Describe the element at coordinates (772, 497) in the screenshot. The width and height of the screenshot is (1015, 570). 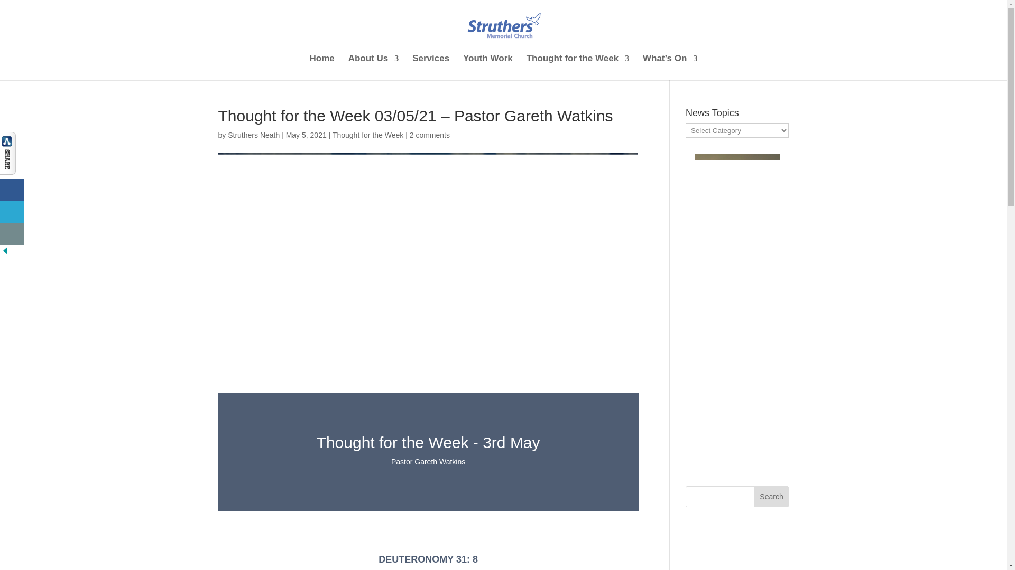
I see `Search` at that location.